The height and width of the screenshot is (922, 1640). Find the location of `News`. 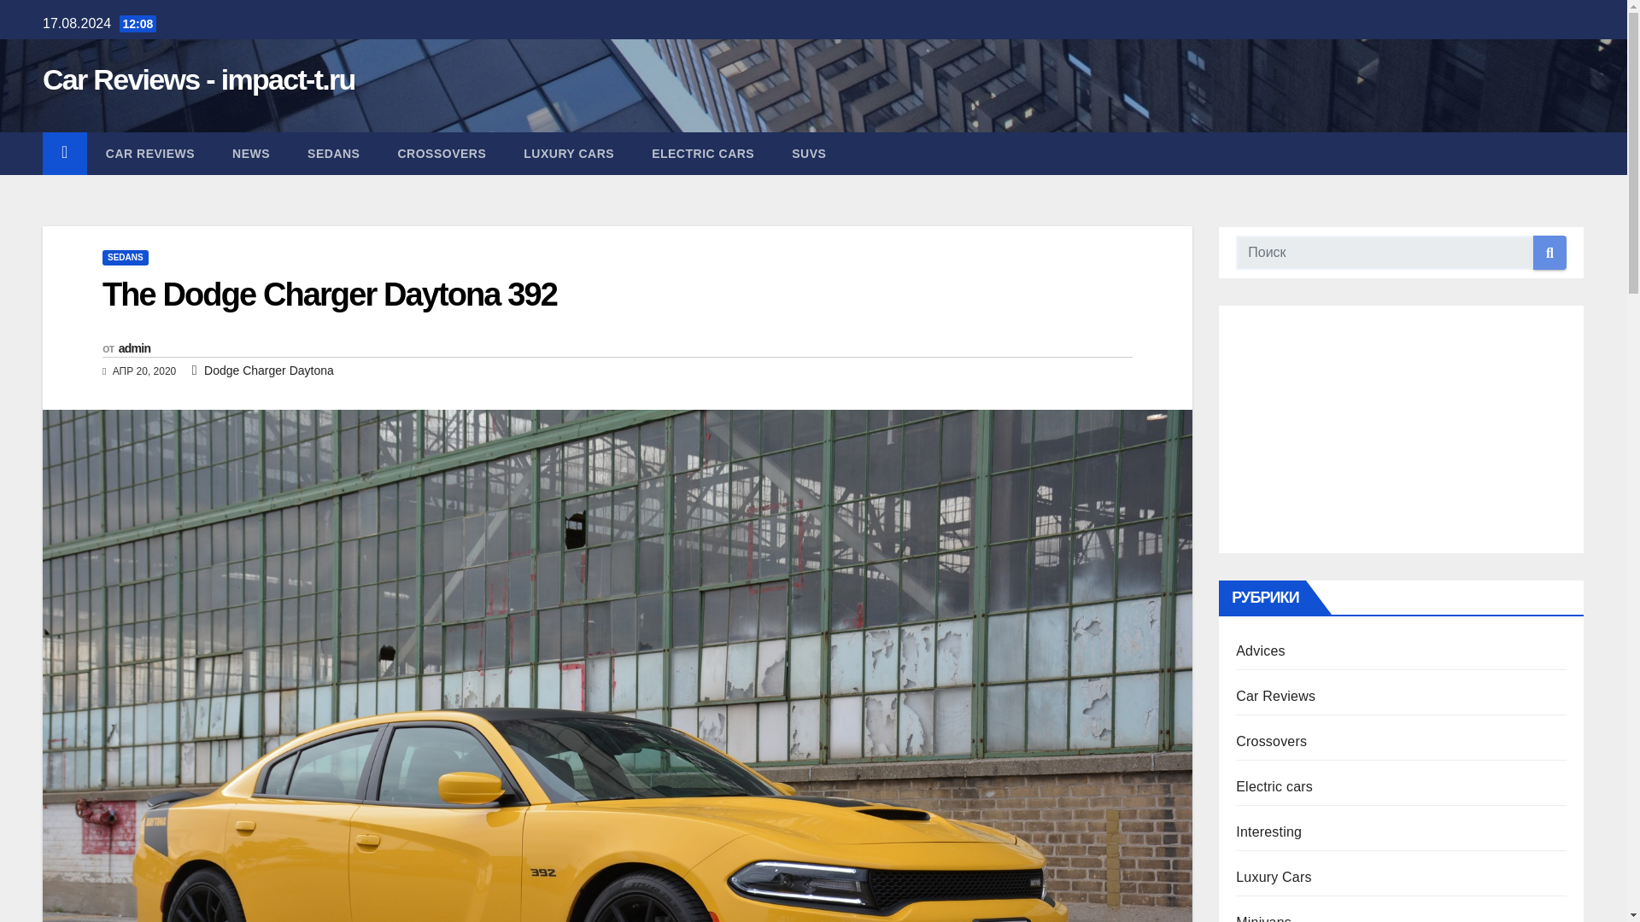

News is located at coordinates (250, 154).